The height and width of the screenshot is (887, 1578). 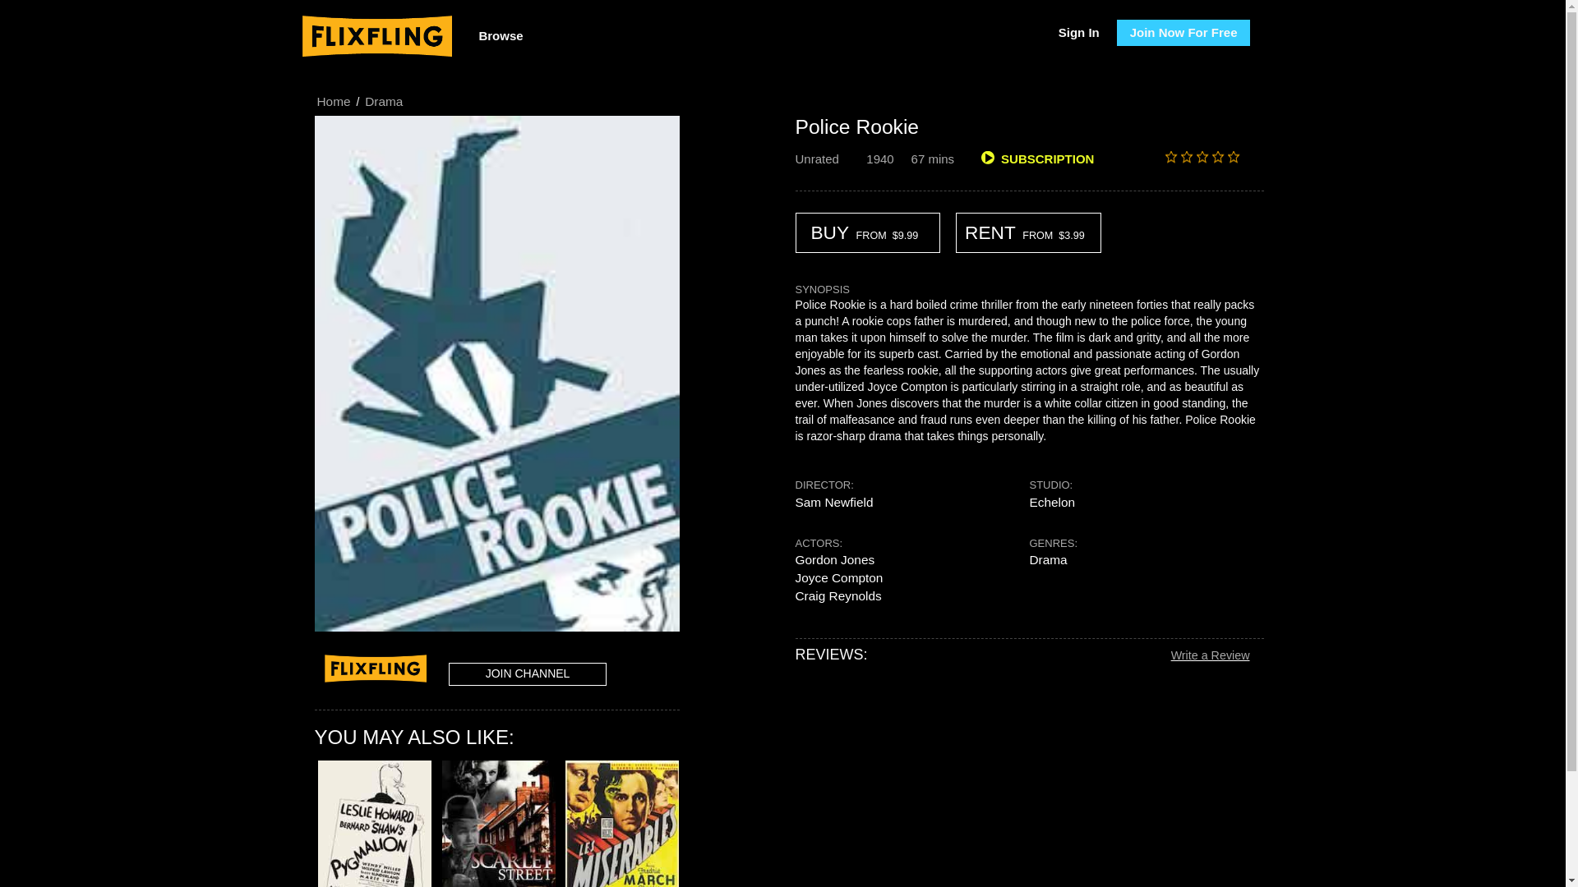 What do you see at coordinates (857, 126) in the screenshot?
I see `Police Rookie` at bounding box center [857, 126].